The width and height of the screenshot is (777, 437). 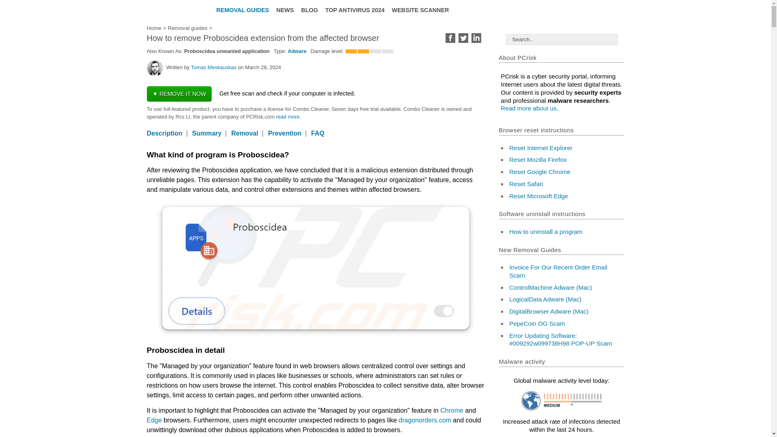 What do you see at coordinates (244, 133) in the screenshot?
I see `Removal` at bounding box center [244, 133].